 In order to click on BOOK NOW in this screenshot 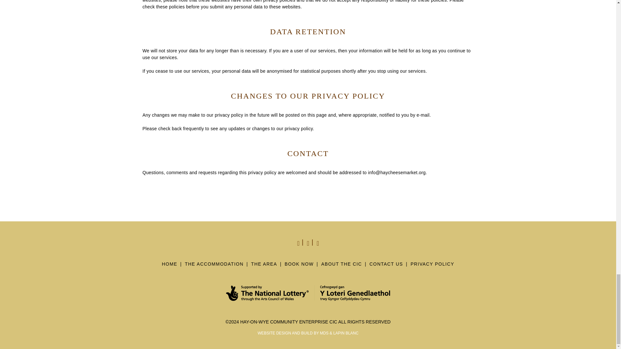, I will do `click(299, 266)`.